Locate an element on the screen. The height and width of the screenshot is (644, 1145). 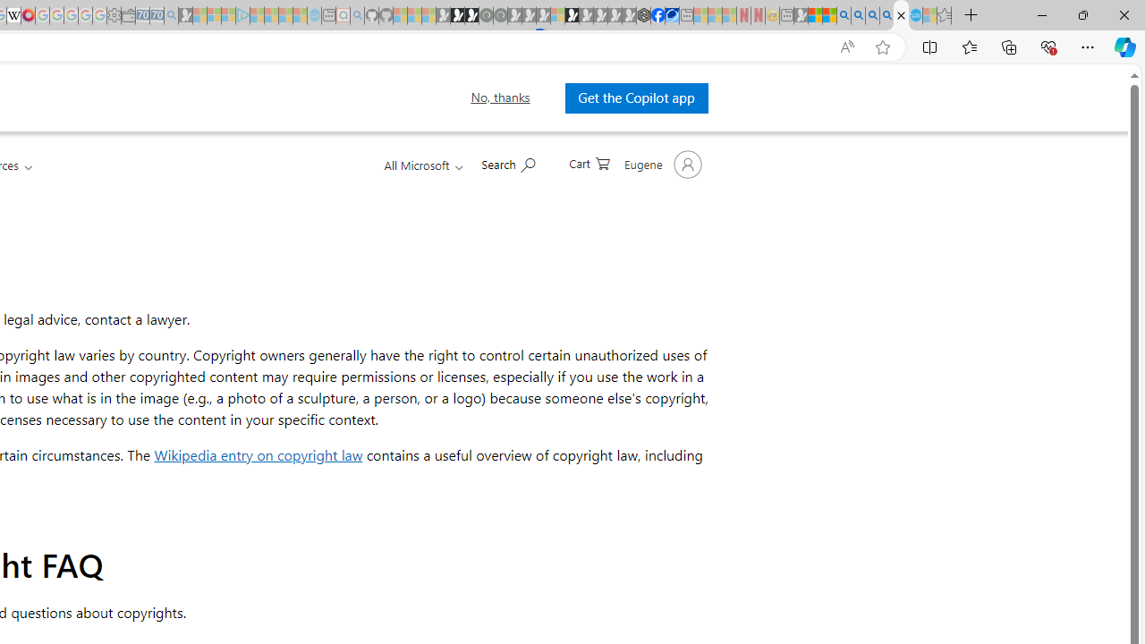
Sign in to your account - Sleeping is located at coordinates (557, 16).